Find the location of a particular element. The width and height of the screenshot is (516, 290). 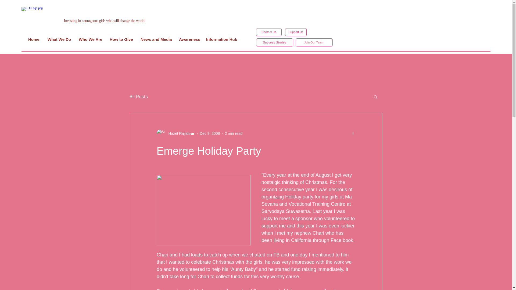

Success Stories is located at coordinates (274, 42).